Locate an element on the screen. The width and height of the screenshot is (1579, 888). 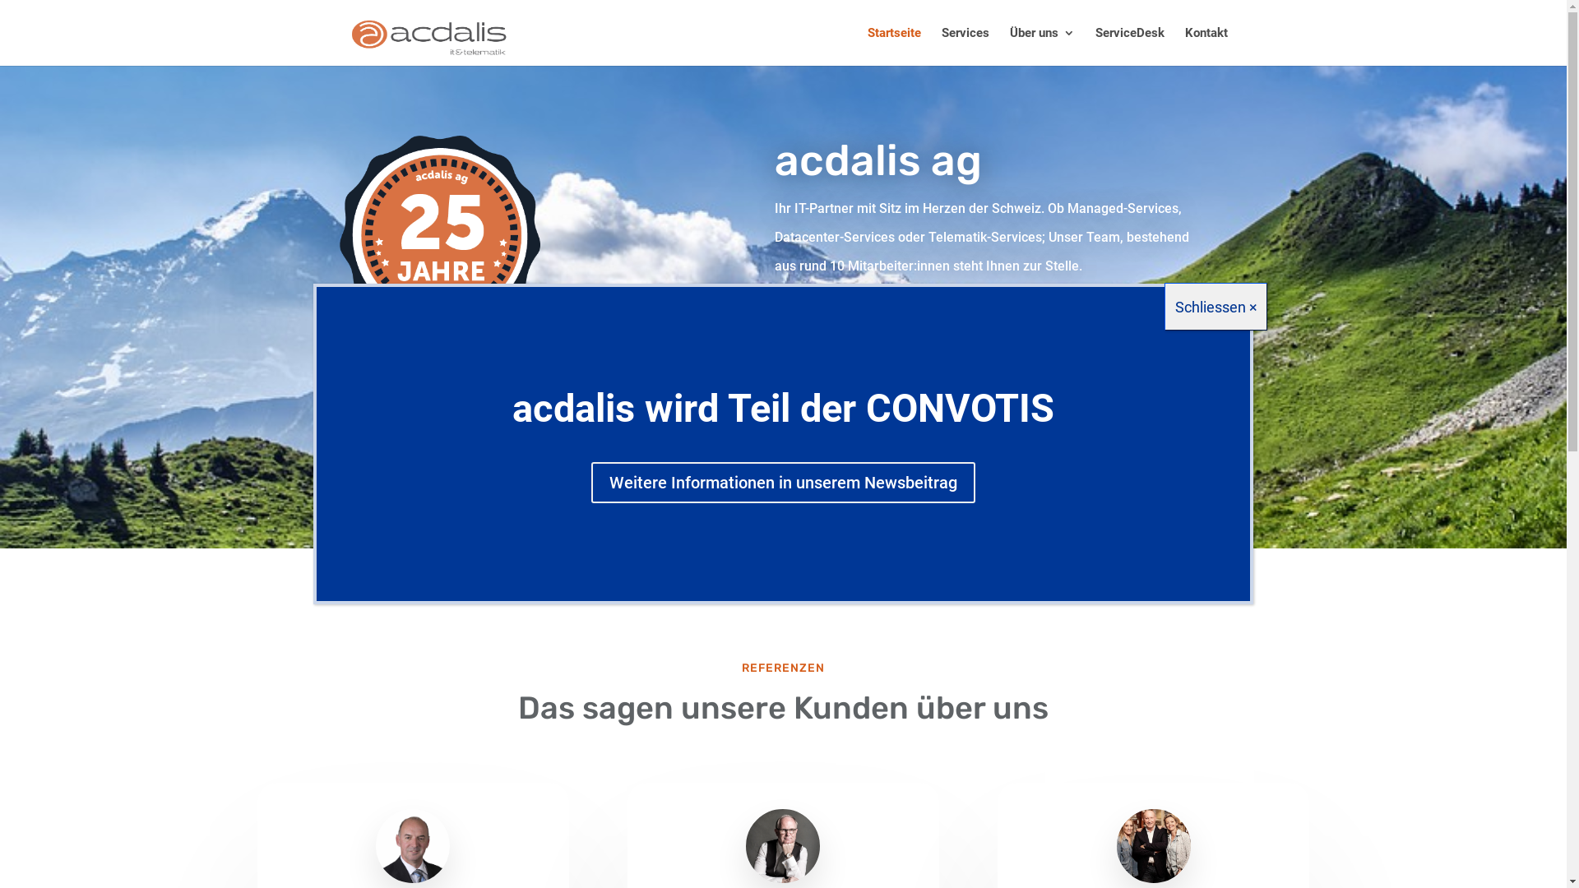
Weitere Informationen in unserem Newsbeitrag is located at coordinates (783, 483).